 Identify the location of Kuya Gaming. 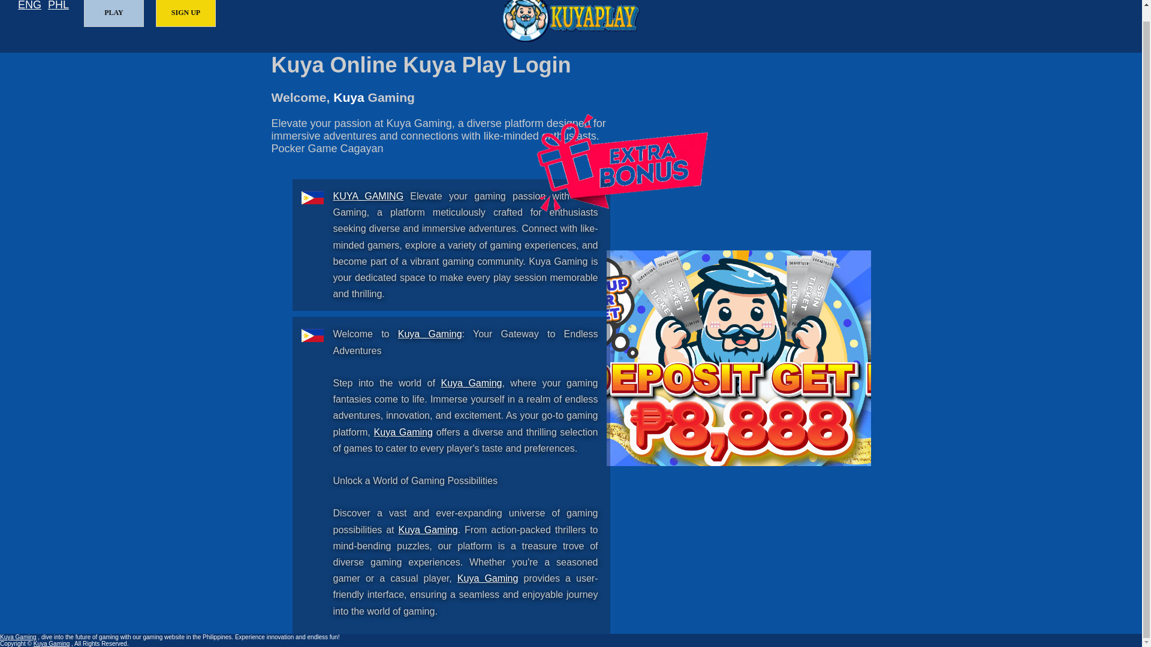
(488, 578).